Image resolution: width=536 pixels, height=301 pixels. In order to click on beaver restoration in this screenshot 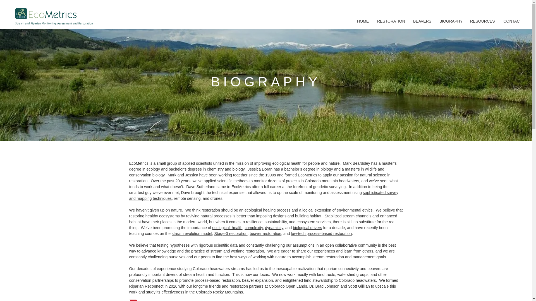, I will do `click(265, 234)`.